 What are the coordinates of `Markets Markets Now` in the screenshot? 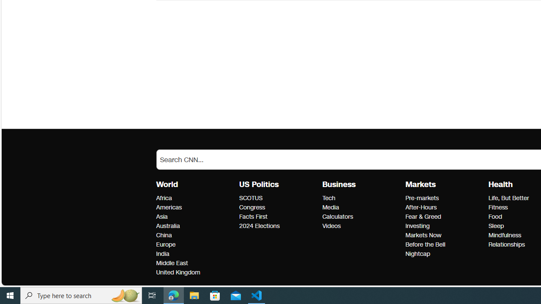 It's located at (423, 235).